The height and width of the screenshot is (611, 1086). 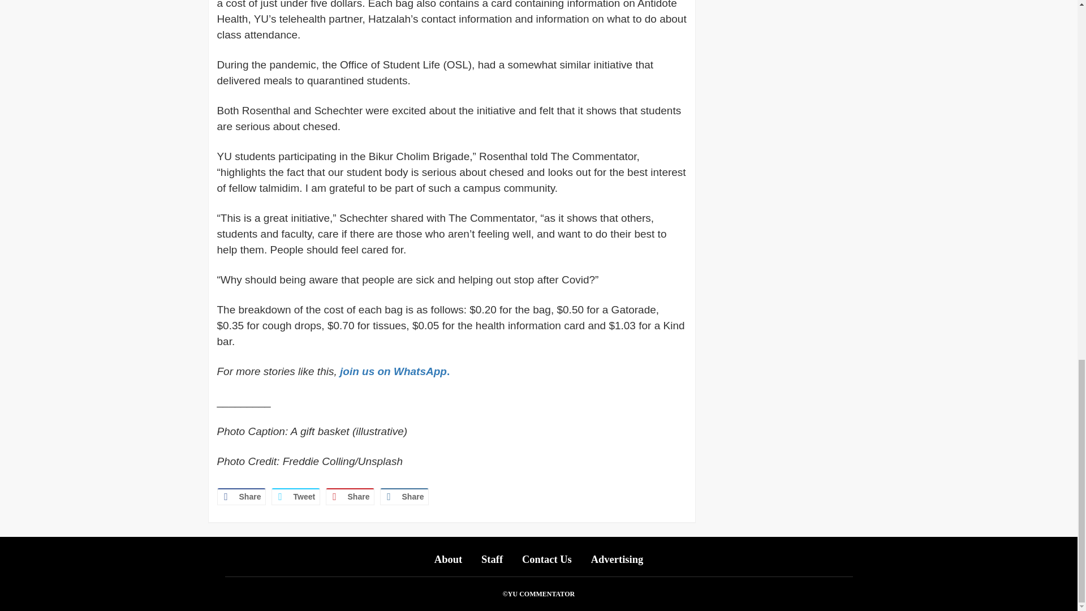 What do you see at coordinates (242, 497) in the screenshot?
I see `Share` at bounding box center [242, 497].